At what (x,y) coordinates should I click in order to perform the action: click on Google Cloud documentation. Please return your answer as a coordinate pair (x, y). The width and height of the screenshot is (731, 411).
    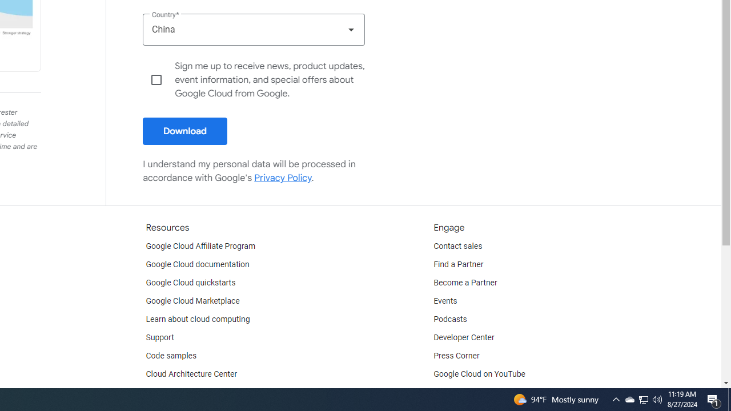
    Looking at the image, I should click on (197, 265).